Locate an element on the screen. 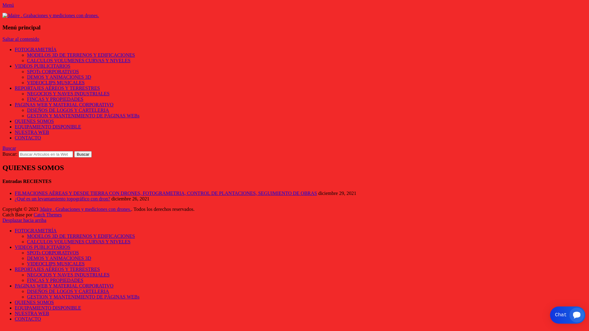 The width and height of the screenshot is (589, 331). CONTACTO is located at coordinates (28, 319).